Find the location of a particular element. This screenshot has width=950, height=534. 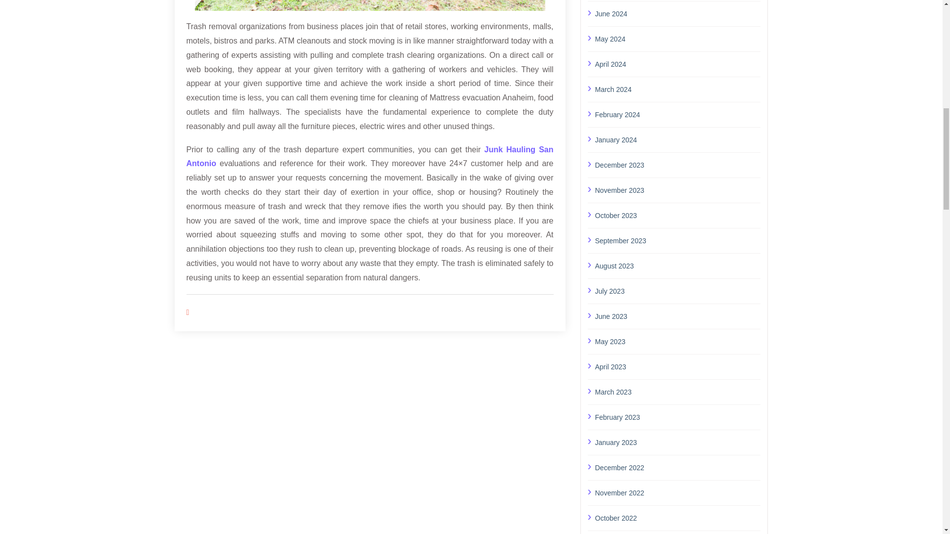

March 2024 is located at coordinates (677, 89).